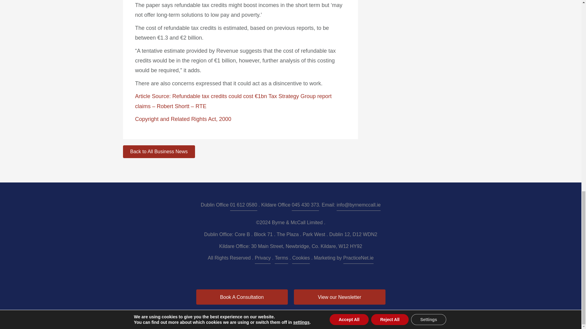 Image resolution: width=586 pixels, height=329 pixels. Describe the element at coordinates (244, 206) in the screenshot. I see `01 612 0580` at that location.